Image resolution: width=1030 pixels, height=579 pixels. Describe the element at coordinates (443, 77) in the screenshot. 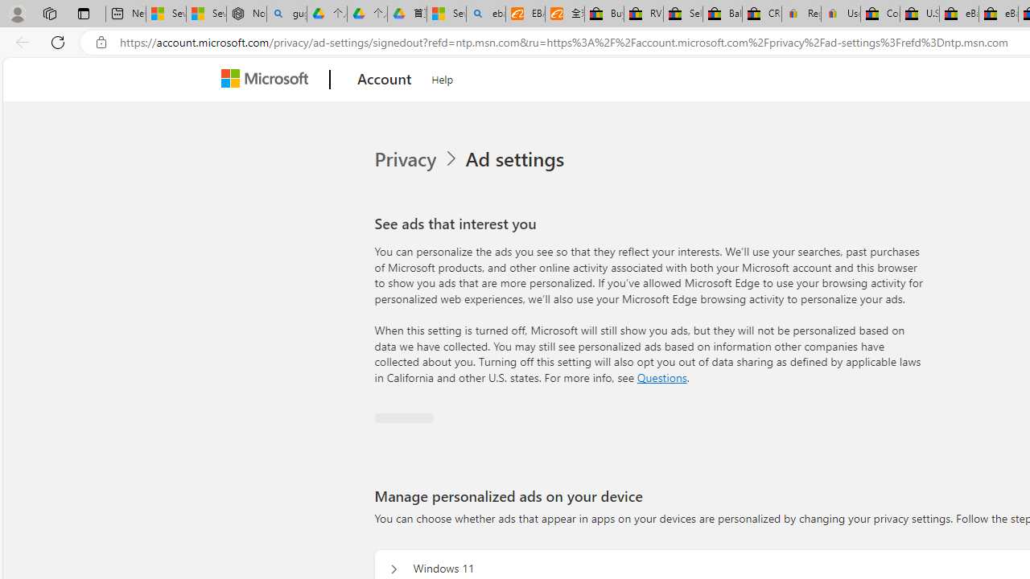

I see `Help` at that location.